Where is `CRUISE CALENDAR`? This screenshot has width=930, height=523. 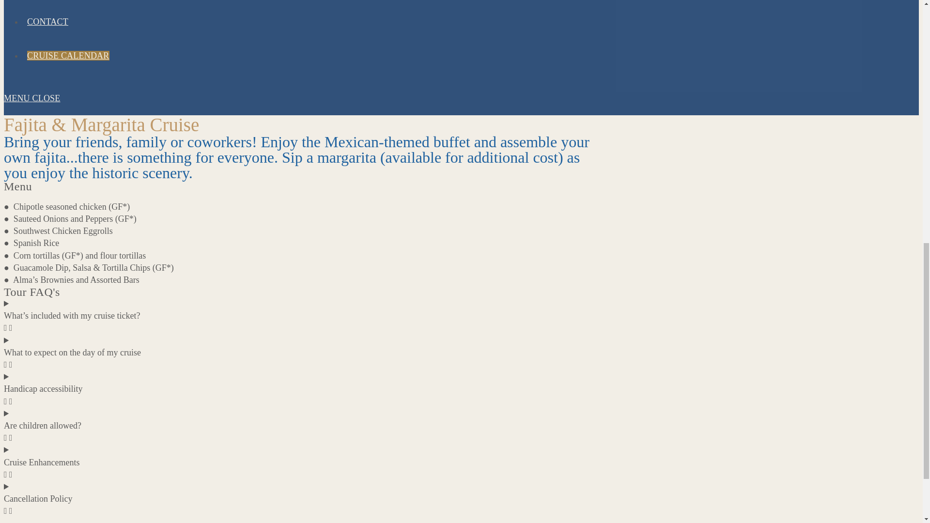
CRUISE CALENDAR is located at coordinates (68, 55).